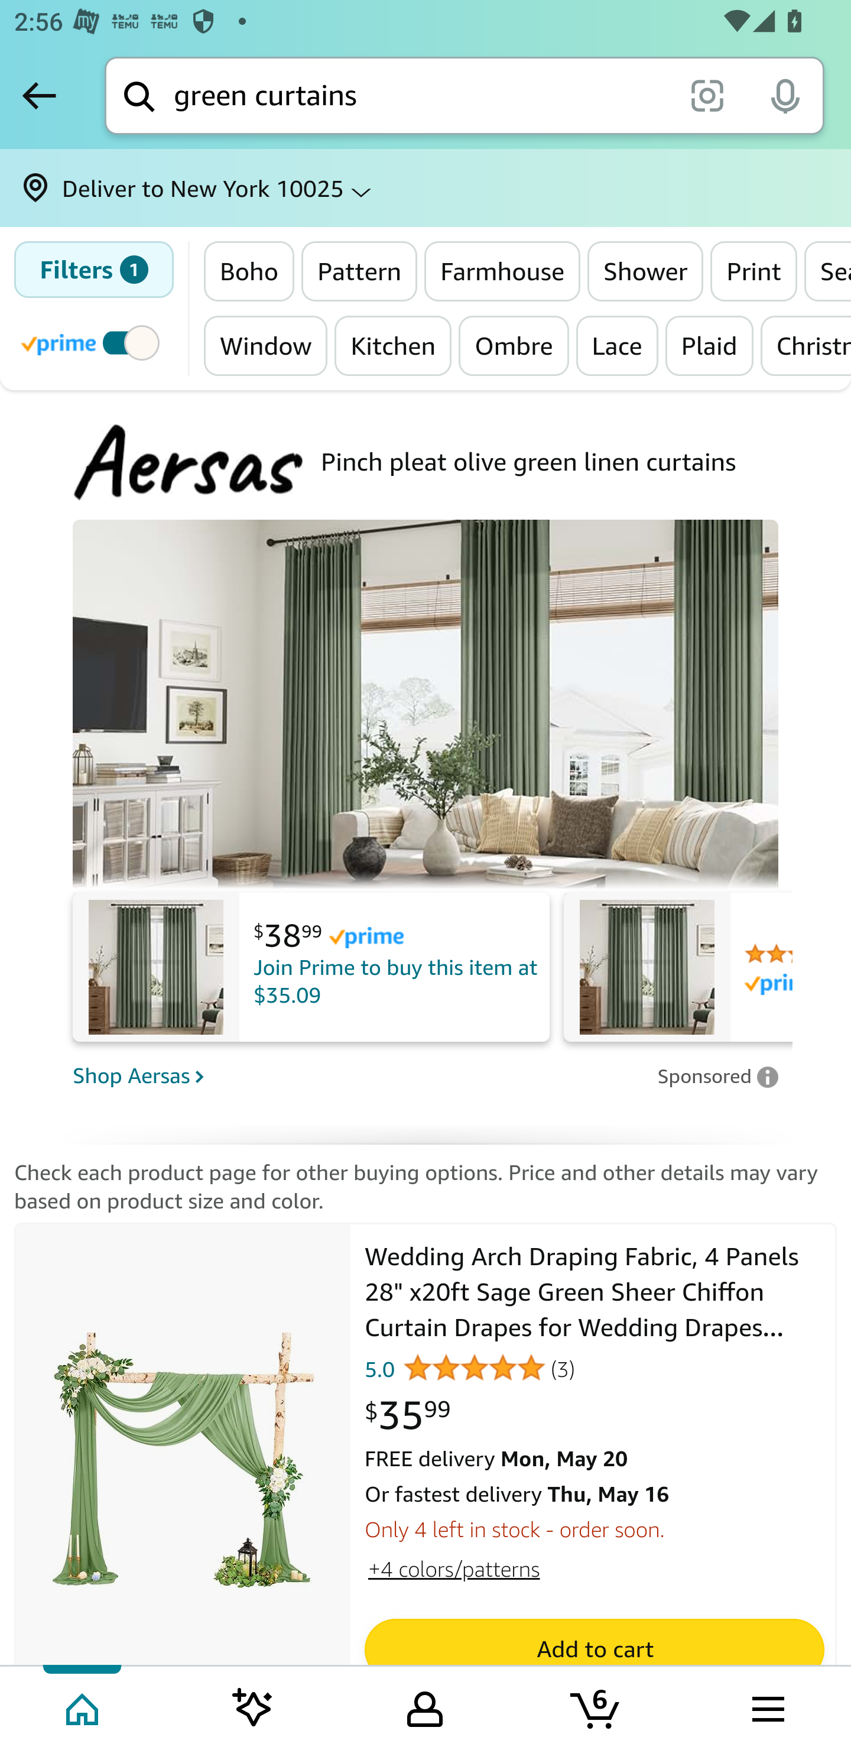 The image size is (851, 1750). Describe the element at coordinates (250, 271) in the screenshot. I see `Boho` at that location.